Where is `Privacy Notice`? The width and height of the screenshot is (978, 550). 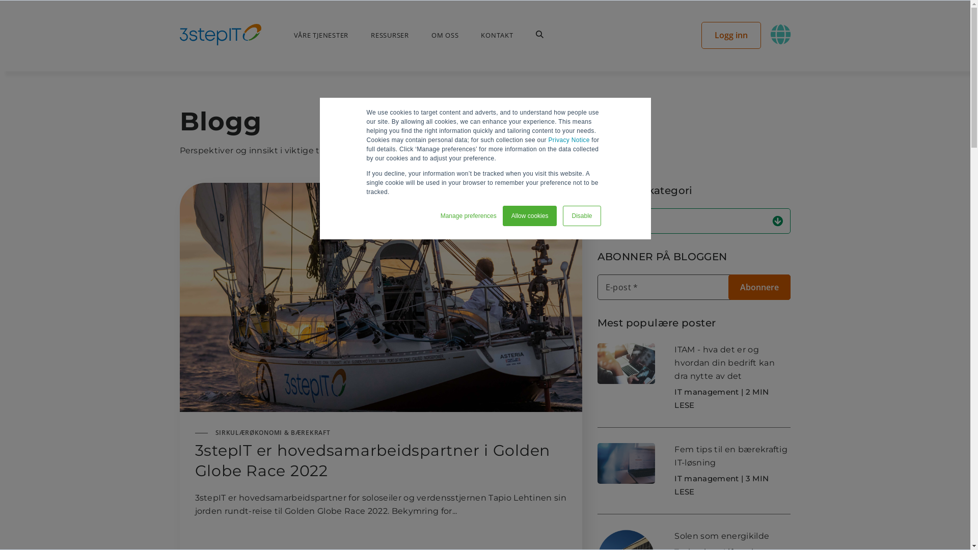
Privacy Notice is located at coordinates (569, 140).